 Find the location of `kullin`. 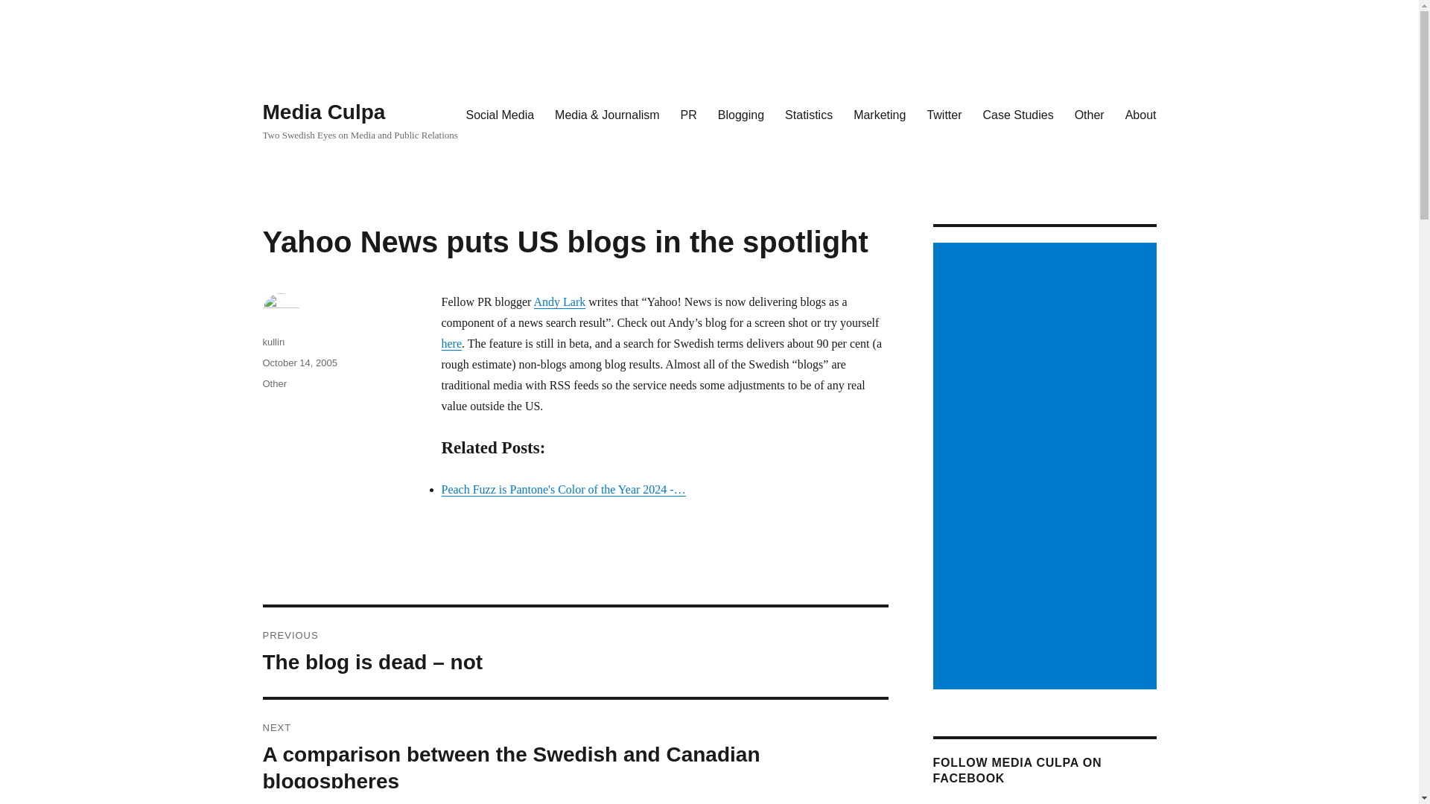

kullin is located at coordinates (273, 342).